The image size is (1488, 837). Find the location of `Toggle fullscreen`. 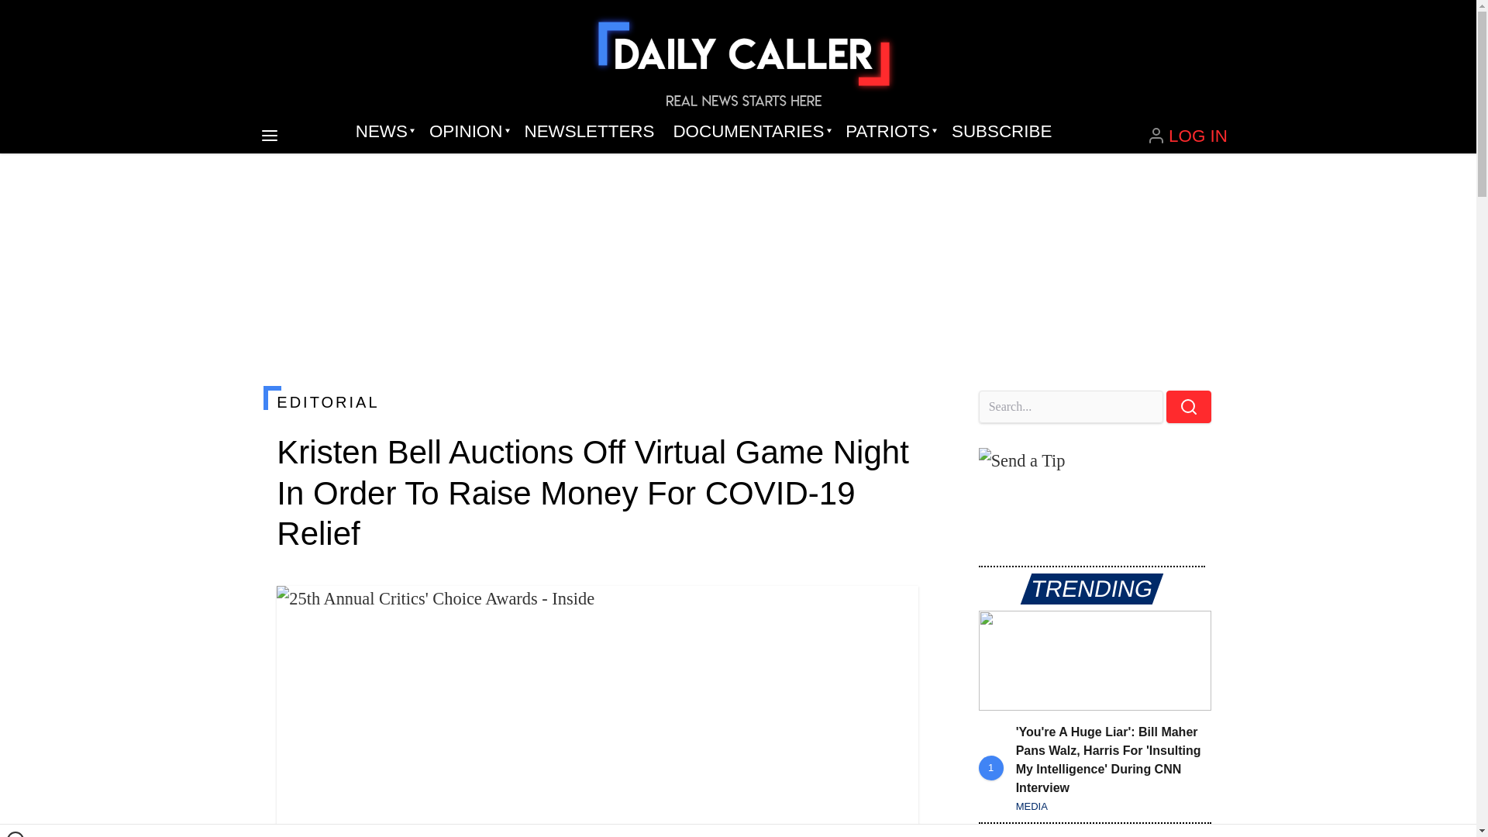

Toggle fullscreen is located at coordinates (894, 610).